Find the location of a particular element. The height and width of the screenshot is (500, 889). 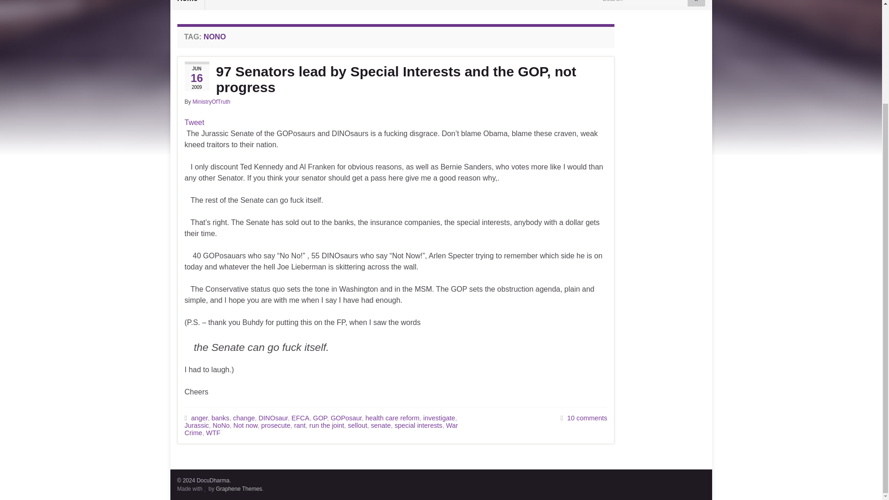

DINOsaur is located at coordinates (273, 418).